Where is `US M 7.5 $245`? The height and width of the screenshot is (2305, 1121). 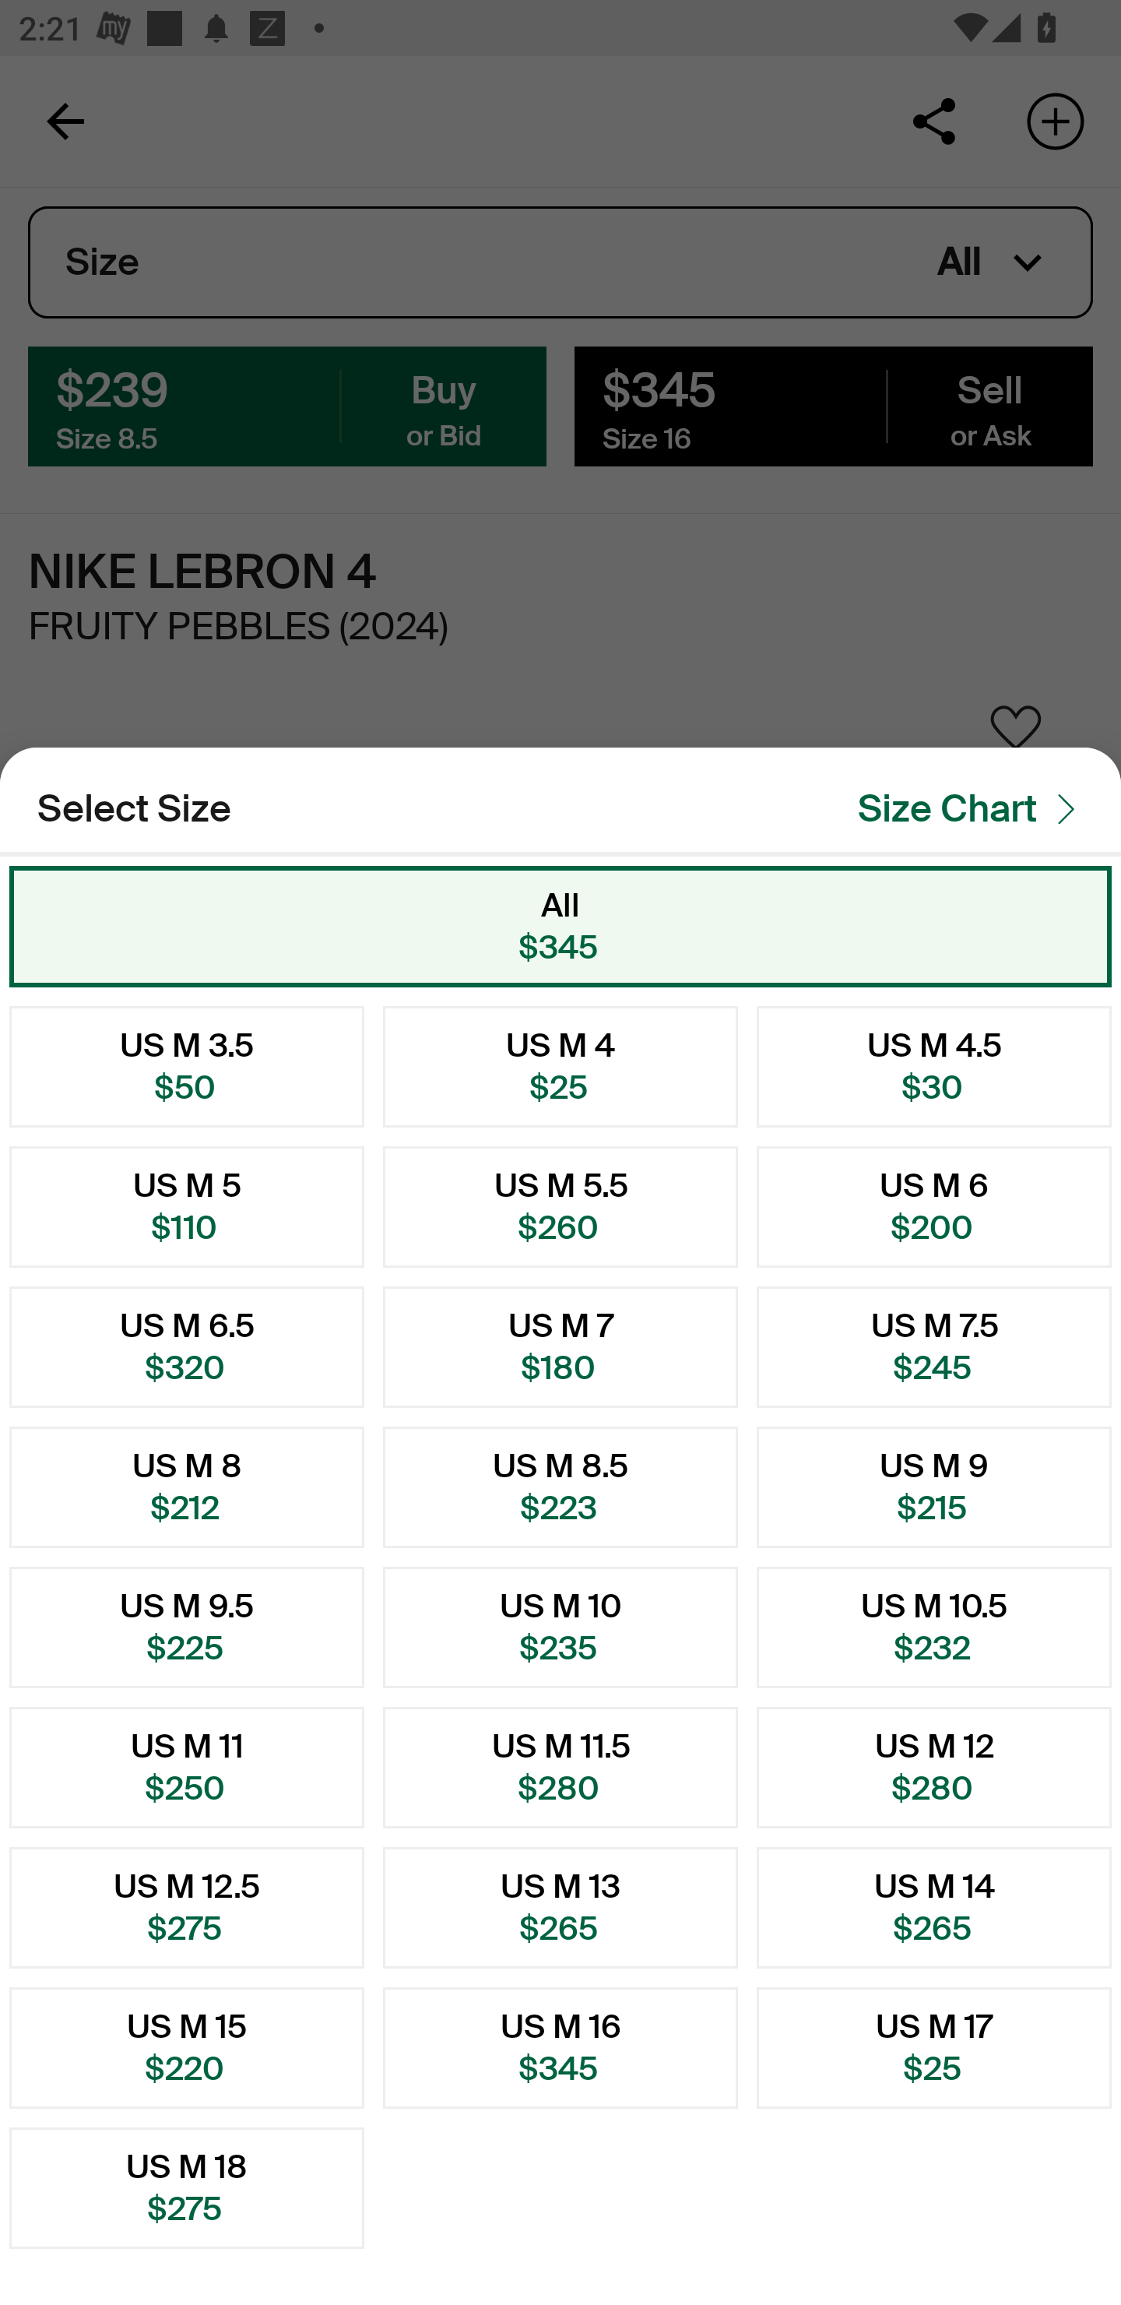
US M 7.5 $245 is located at coordinates (934, 1347).